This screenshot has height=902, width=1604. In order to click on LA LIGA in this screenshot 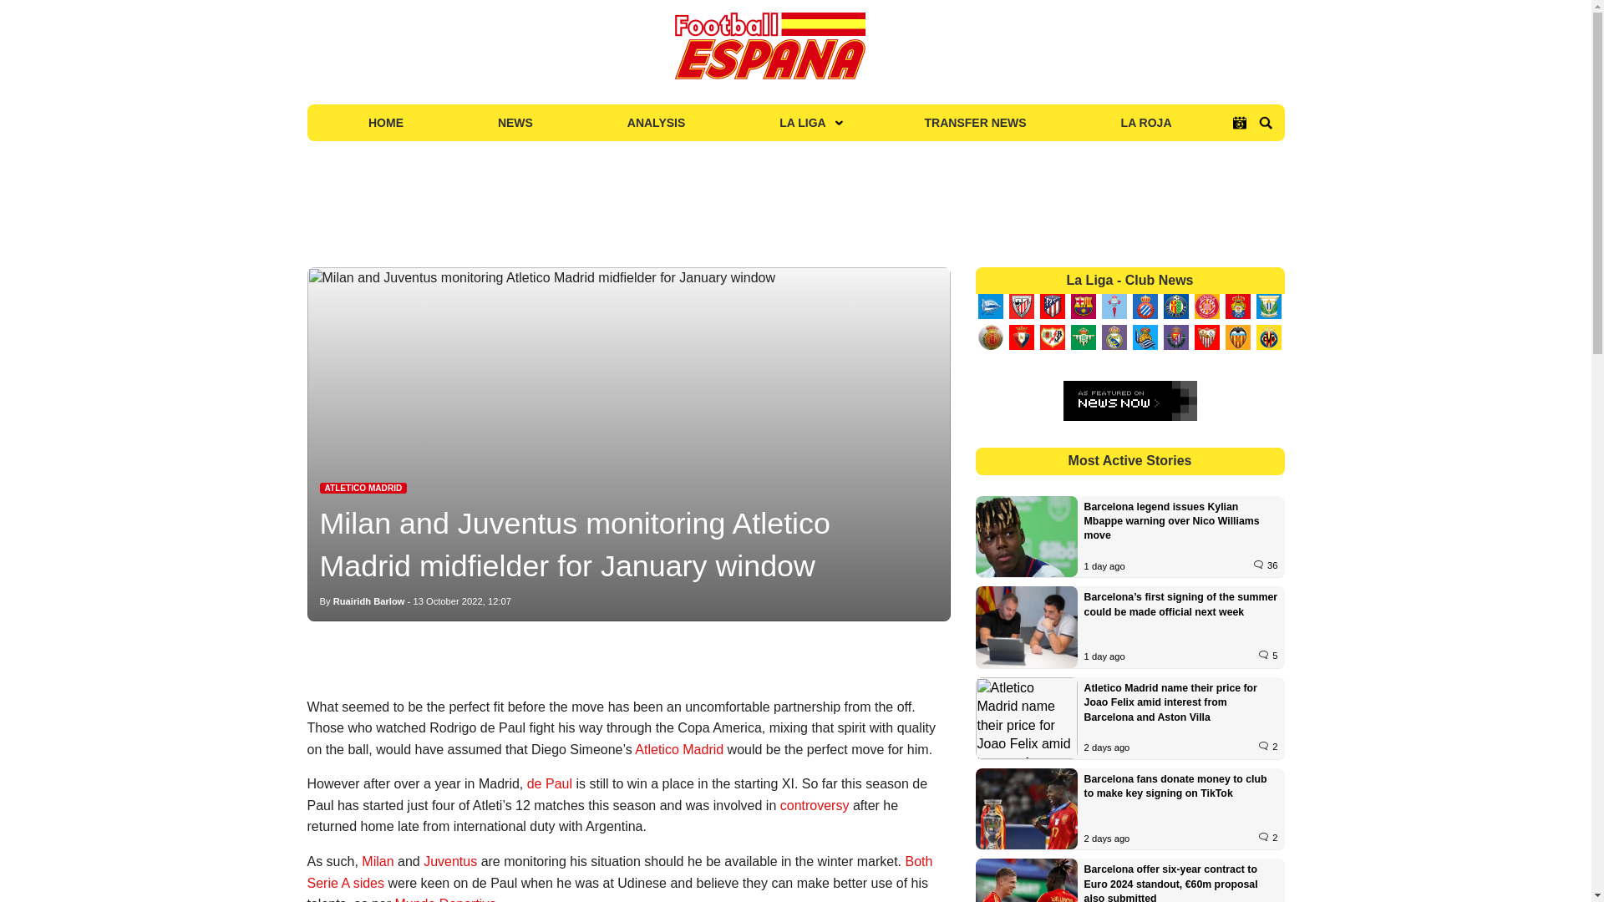, I will do `click(804, 122)`.